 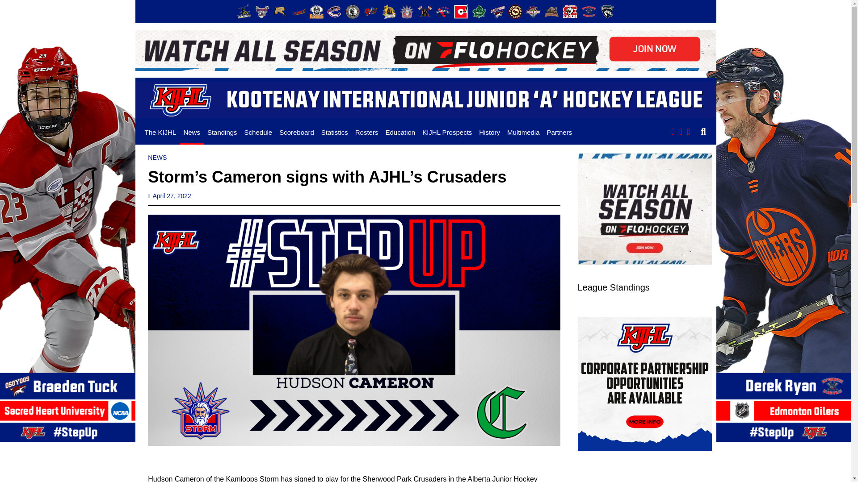 What do you see at coordinates (262, 12) in the screenshot?
I see `Beaver Valley Nitehawks` at bounding box center [262, 12].